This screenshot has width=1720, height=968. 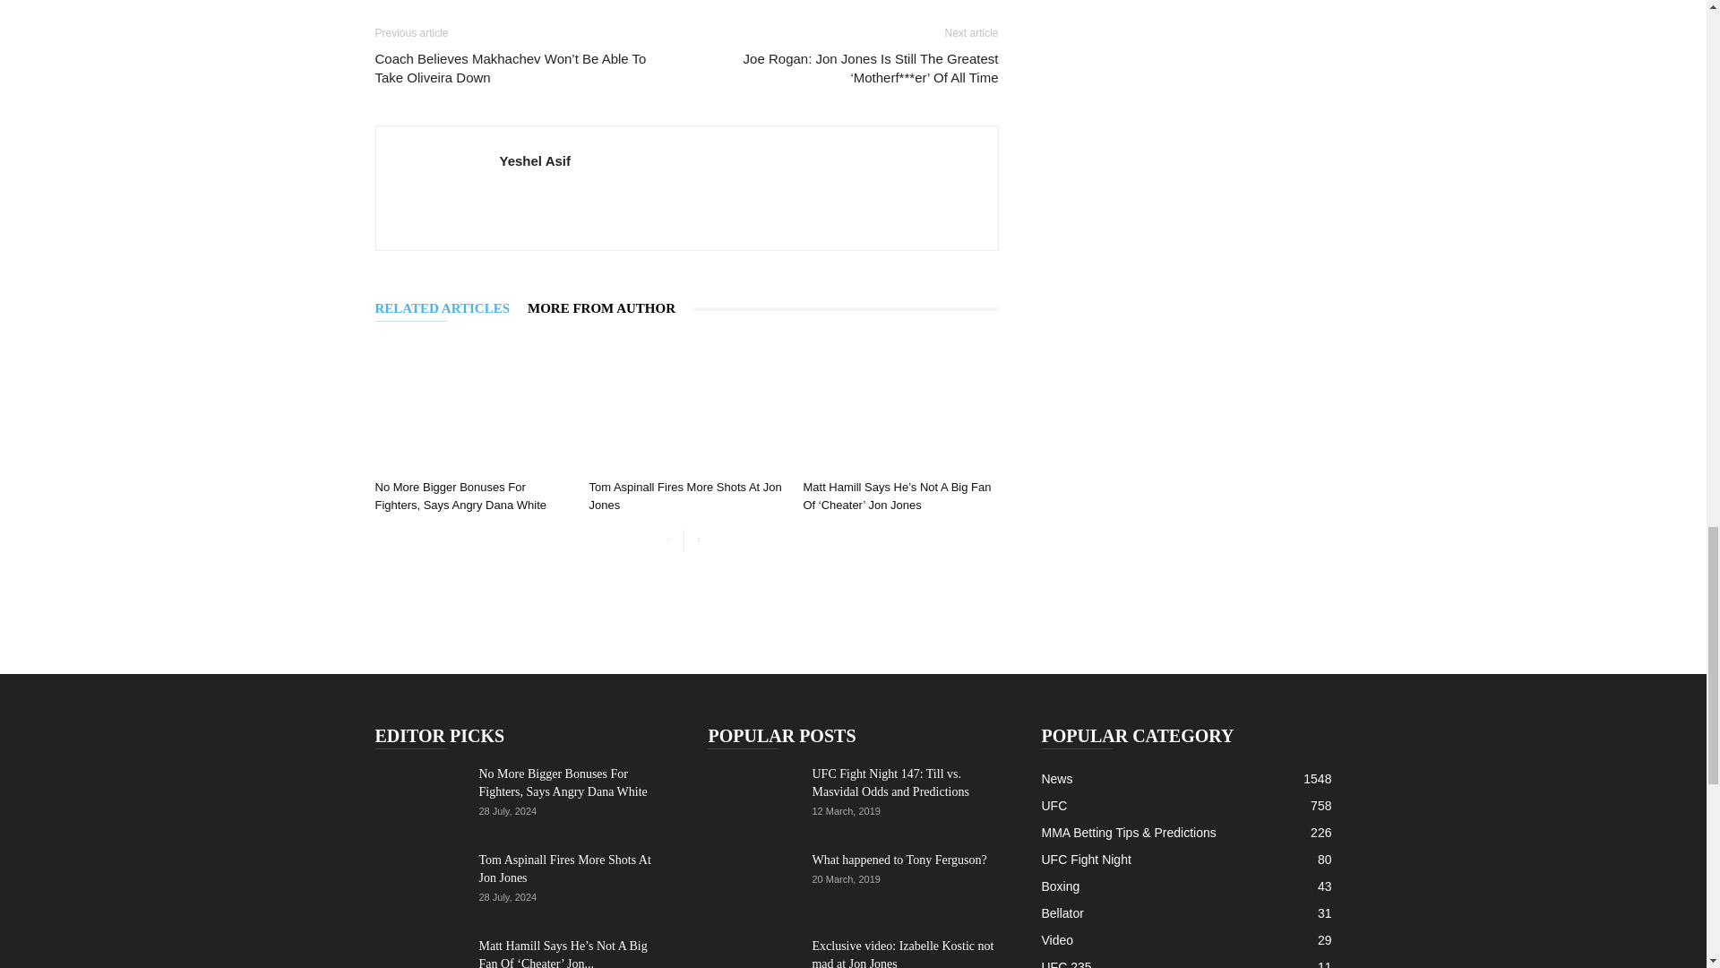 I want to click on No More Bigger Bonuses For Fighters, Says Angry Dana White, so click(x=471, y=405).